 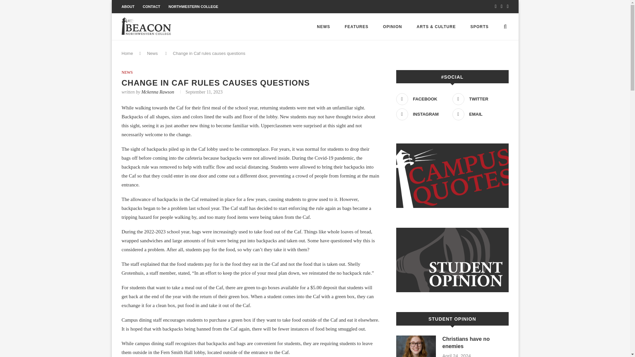 I want to click on CONTACT, so click(x=151, y=7).